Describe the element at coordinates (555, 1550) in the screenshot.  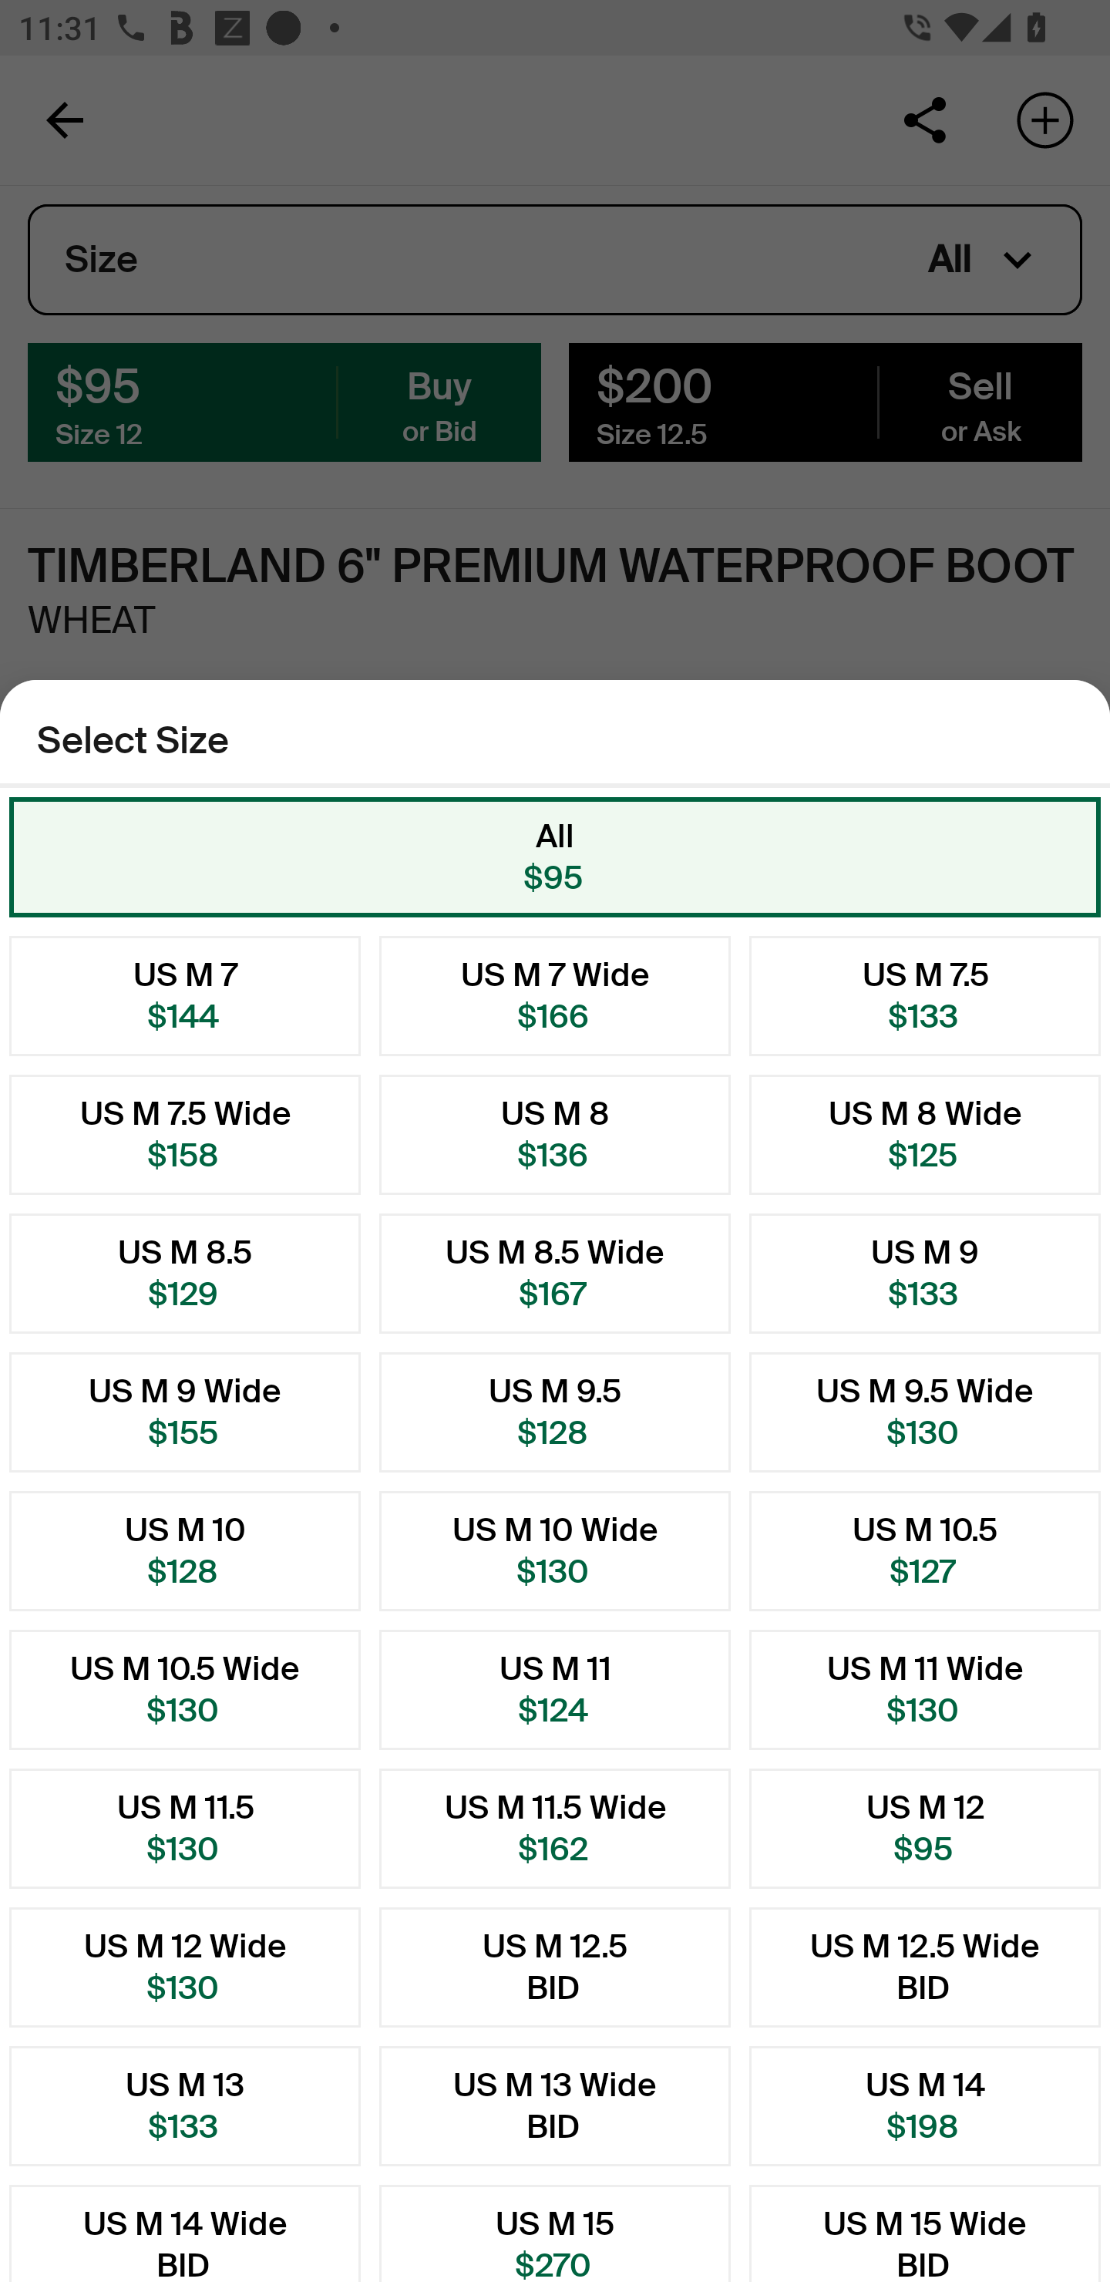
I see `US M 10 Wide $130` at that location.